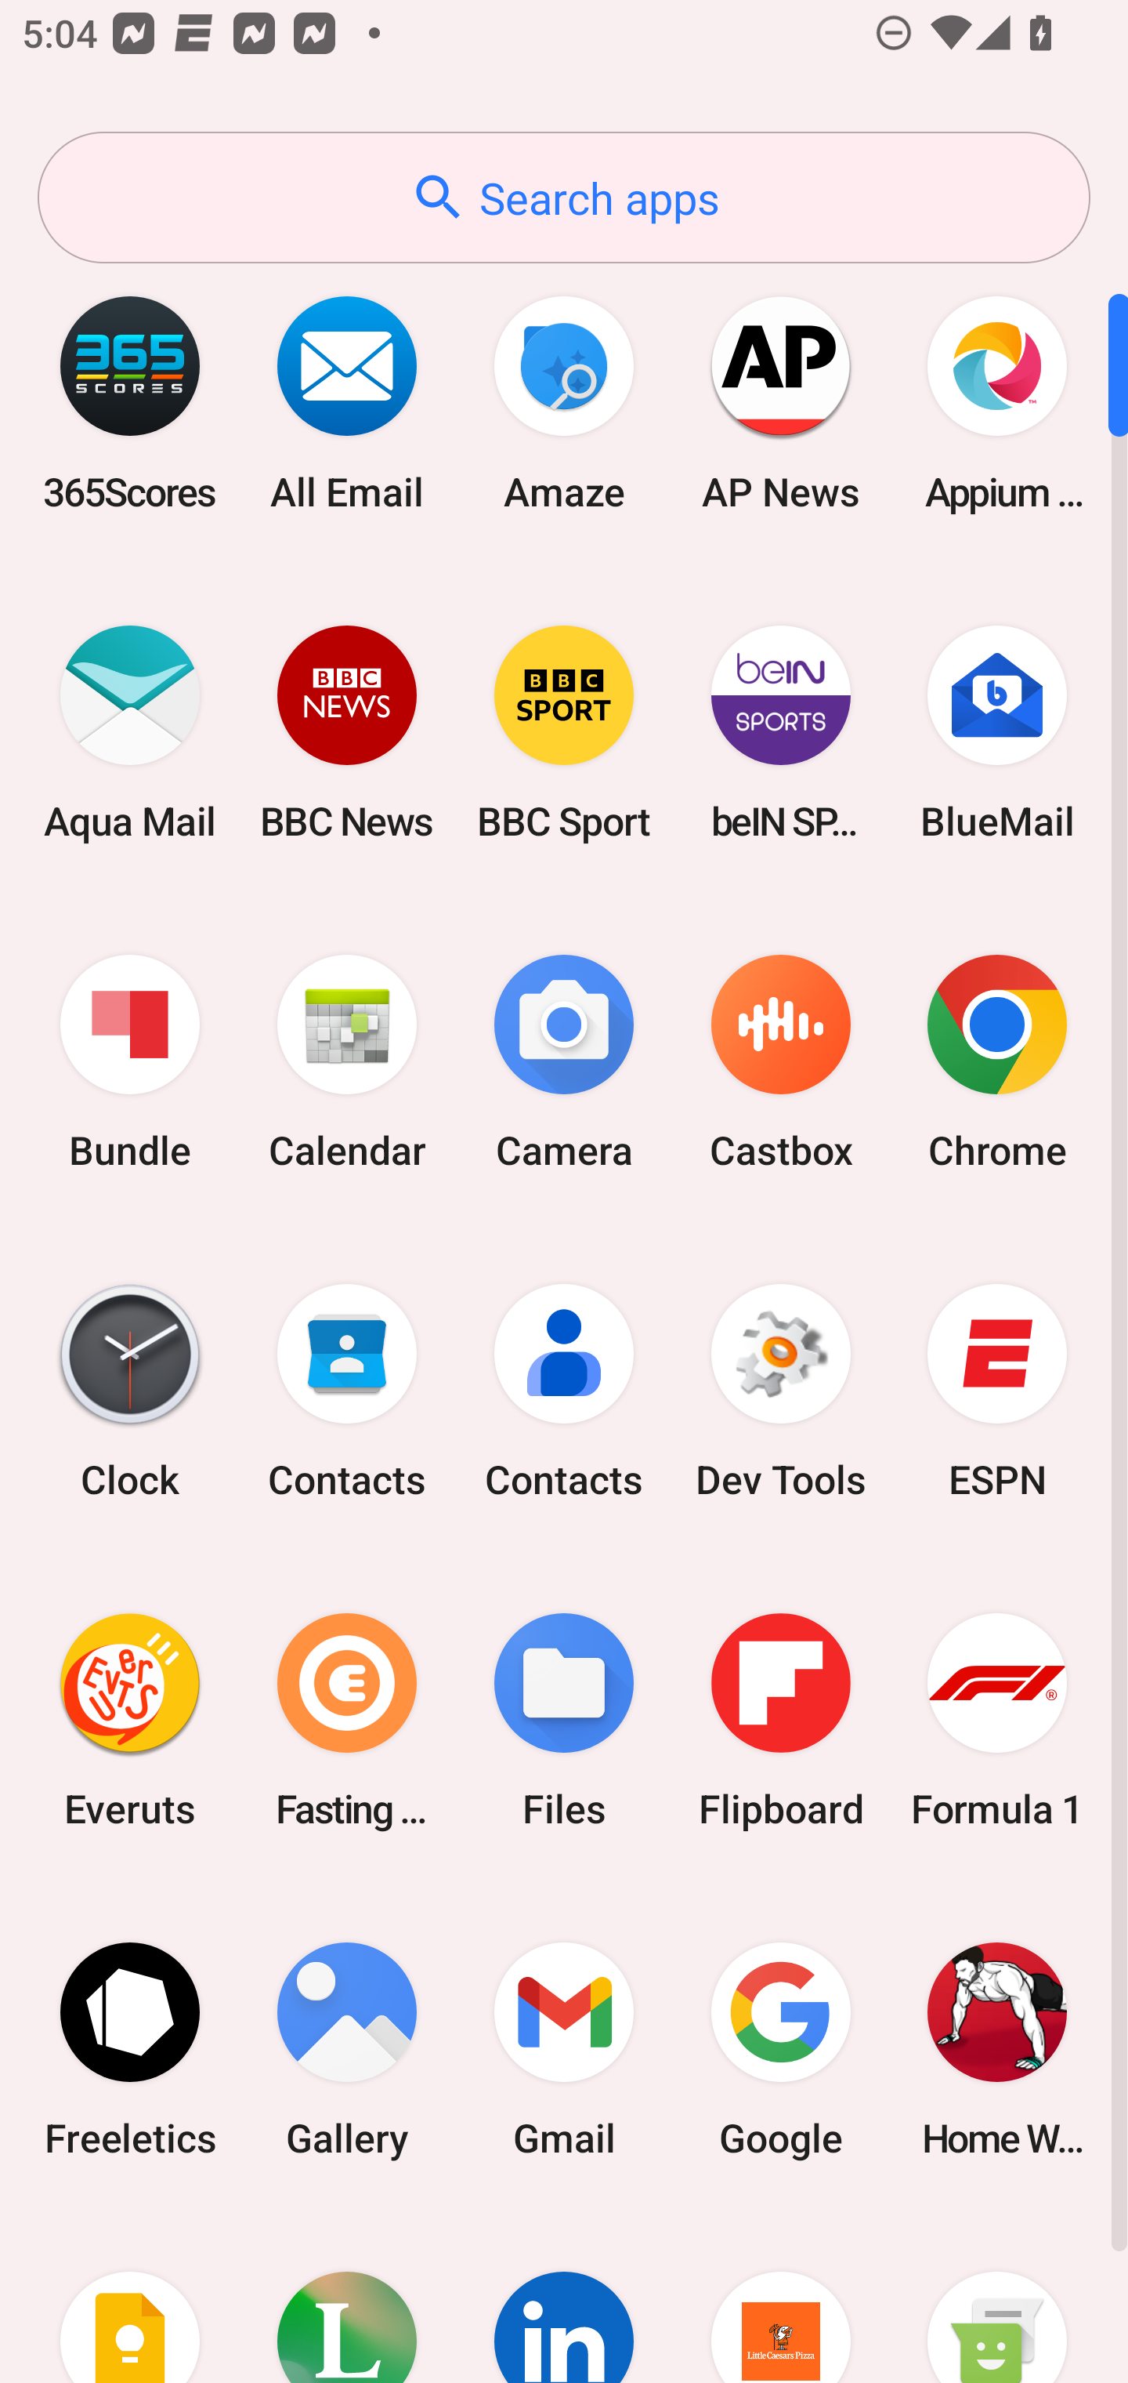 The height and width of the screenshot is (2383, 1128). Describe the element at coordinates (997, 2049) in the screenshot. I see `Home Workout` at that location.